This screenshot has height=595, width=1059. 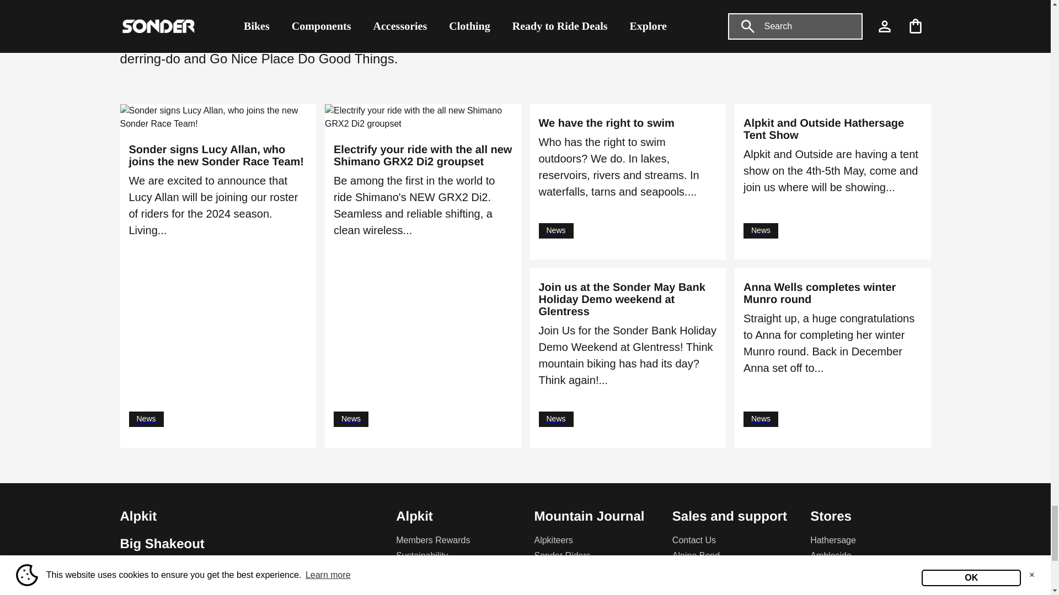 I want to click on We have the right to swim, so click(x=627, y=123).